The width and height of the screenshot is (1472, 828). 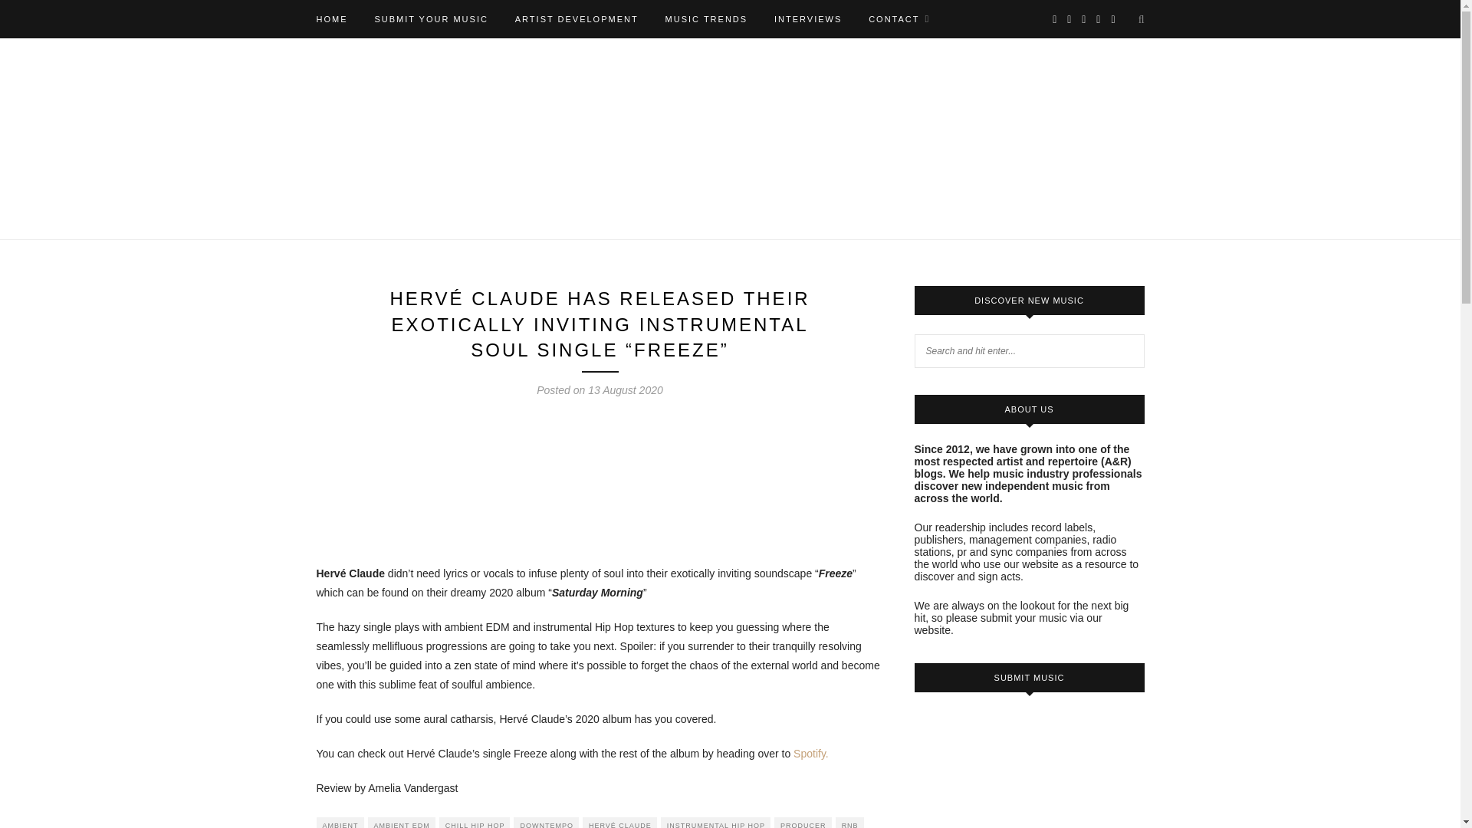 What do you see at coordinates (715, 822) in the screenshot?
I see `INSTRUMENTAL HIP HOP` at bounding box center [715, 822].